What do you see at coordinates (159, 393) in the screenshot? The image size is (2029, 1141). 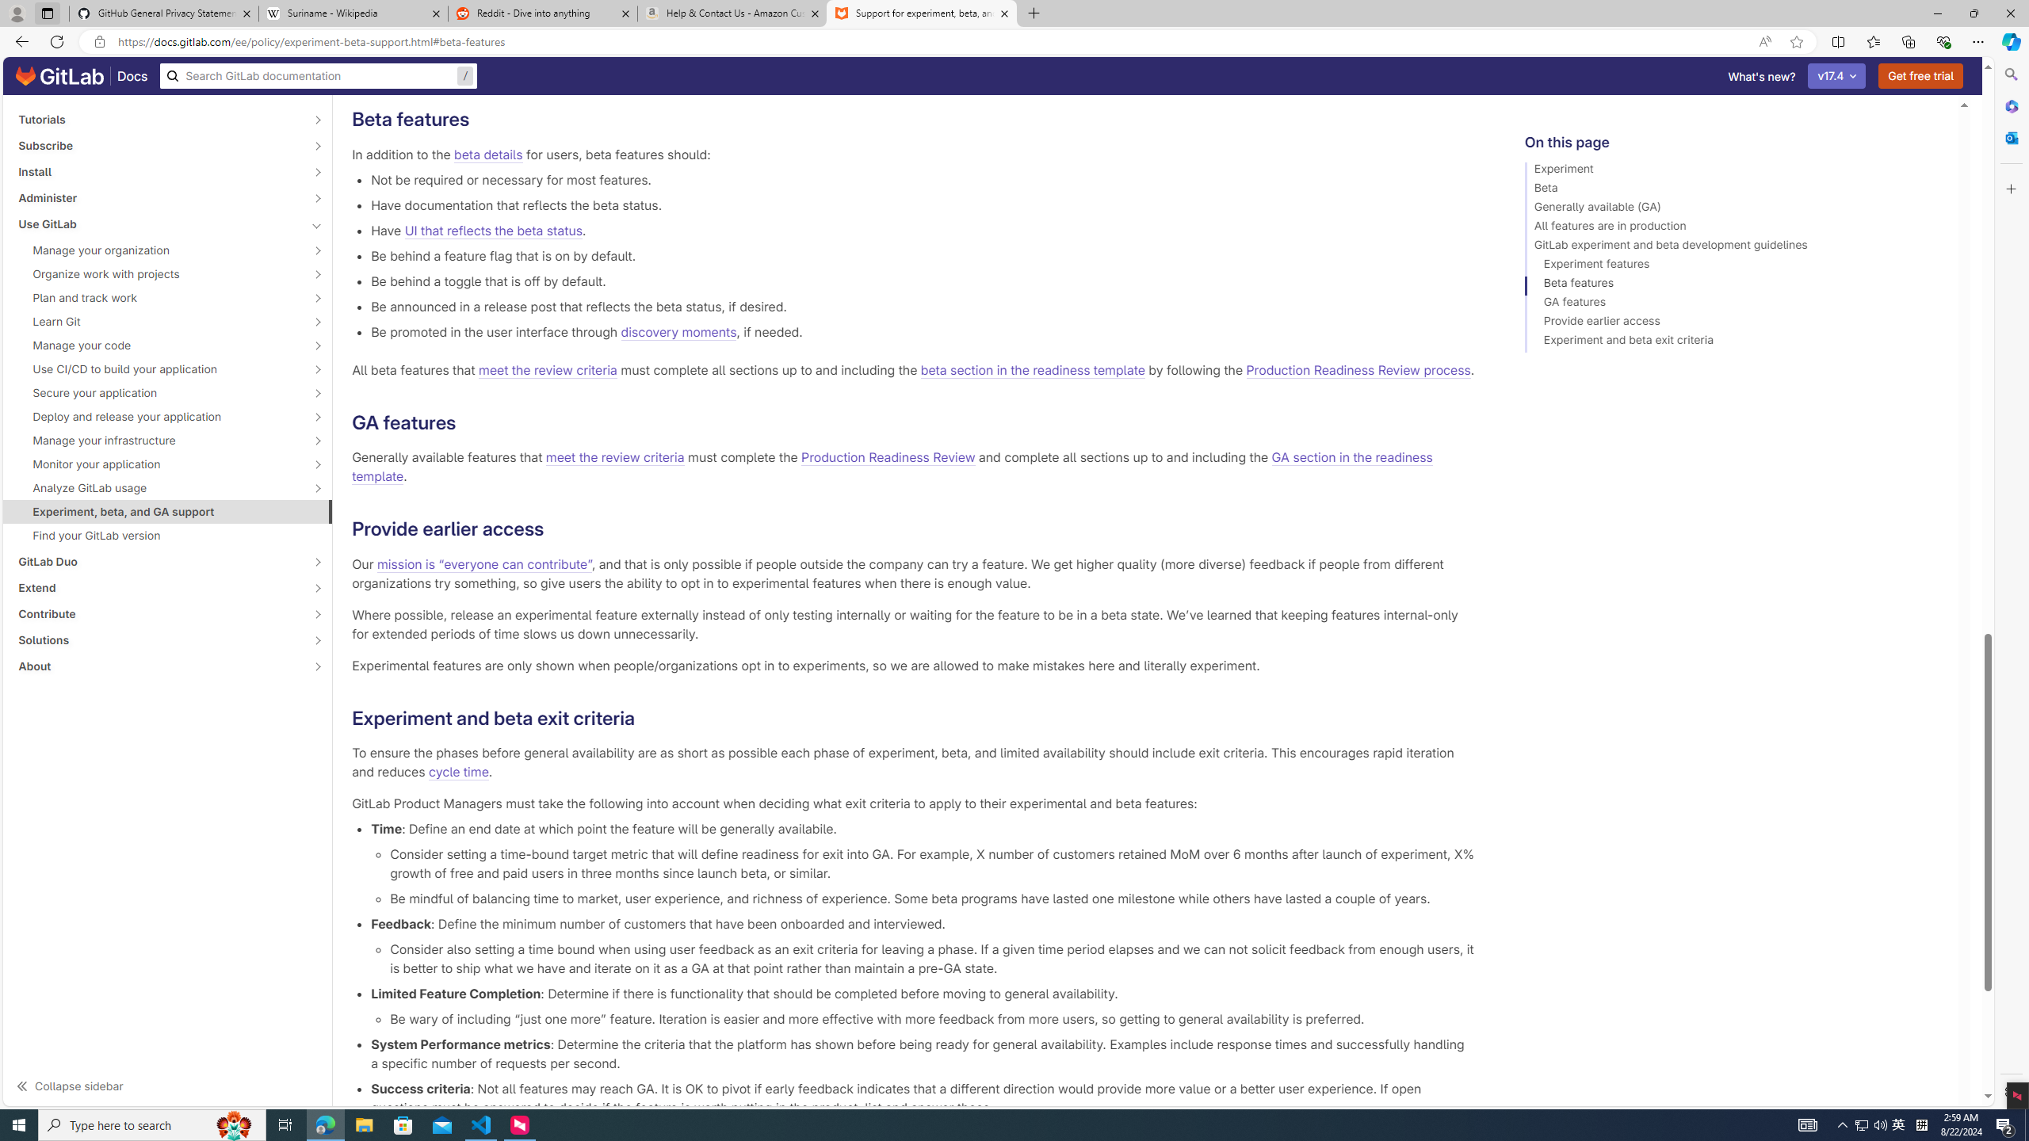 I see `Secure your application` at bounding box center [159, 393].